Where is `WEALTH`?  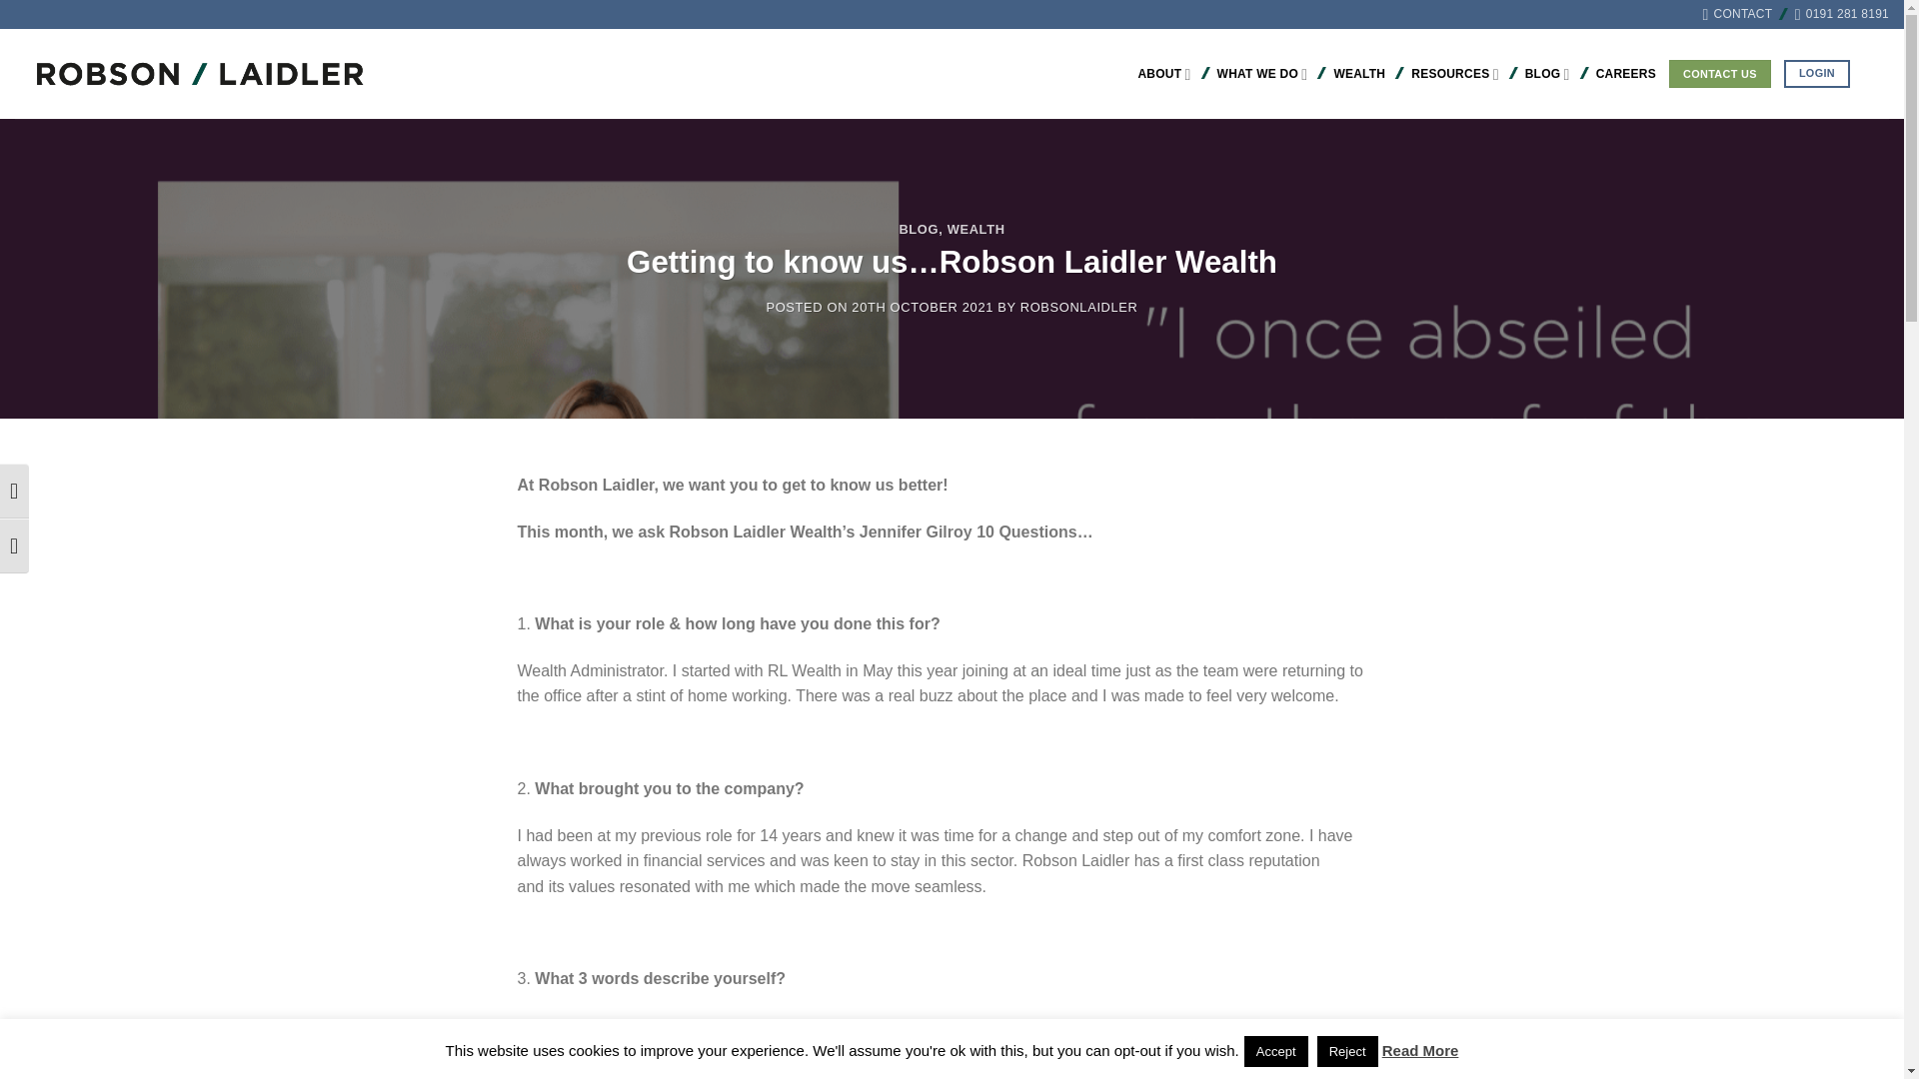
WEALTH is located at coordinates (1359, 74).